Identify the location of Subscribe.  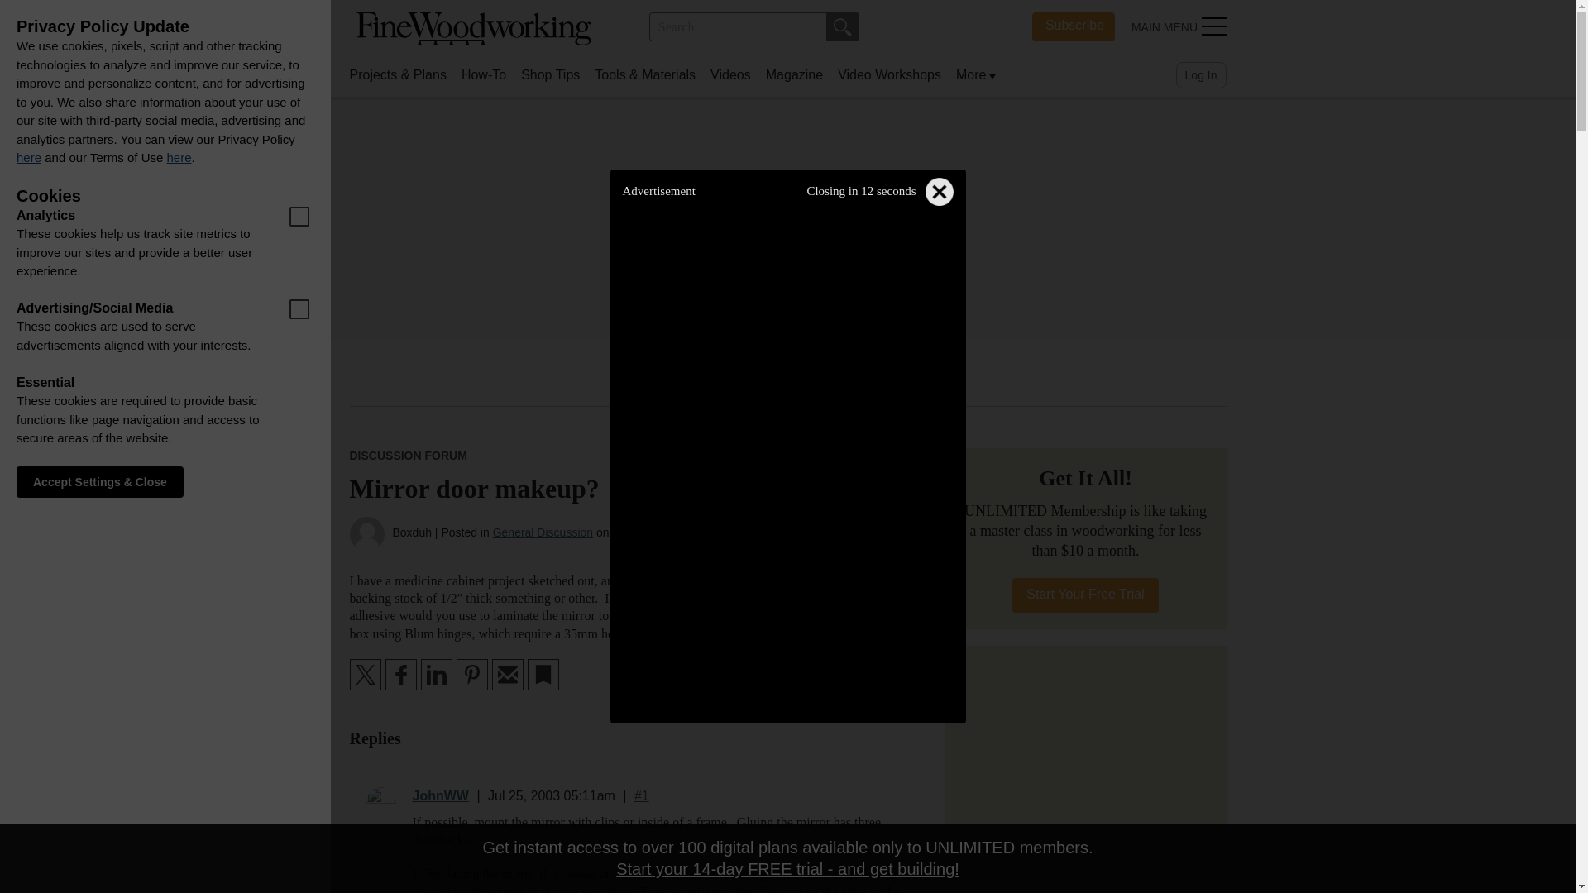
(971, 74).